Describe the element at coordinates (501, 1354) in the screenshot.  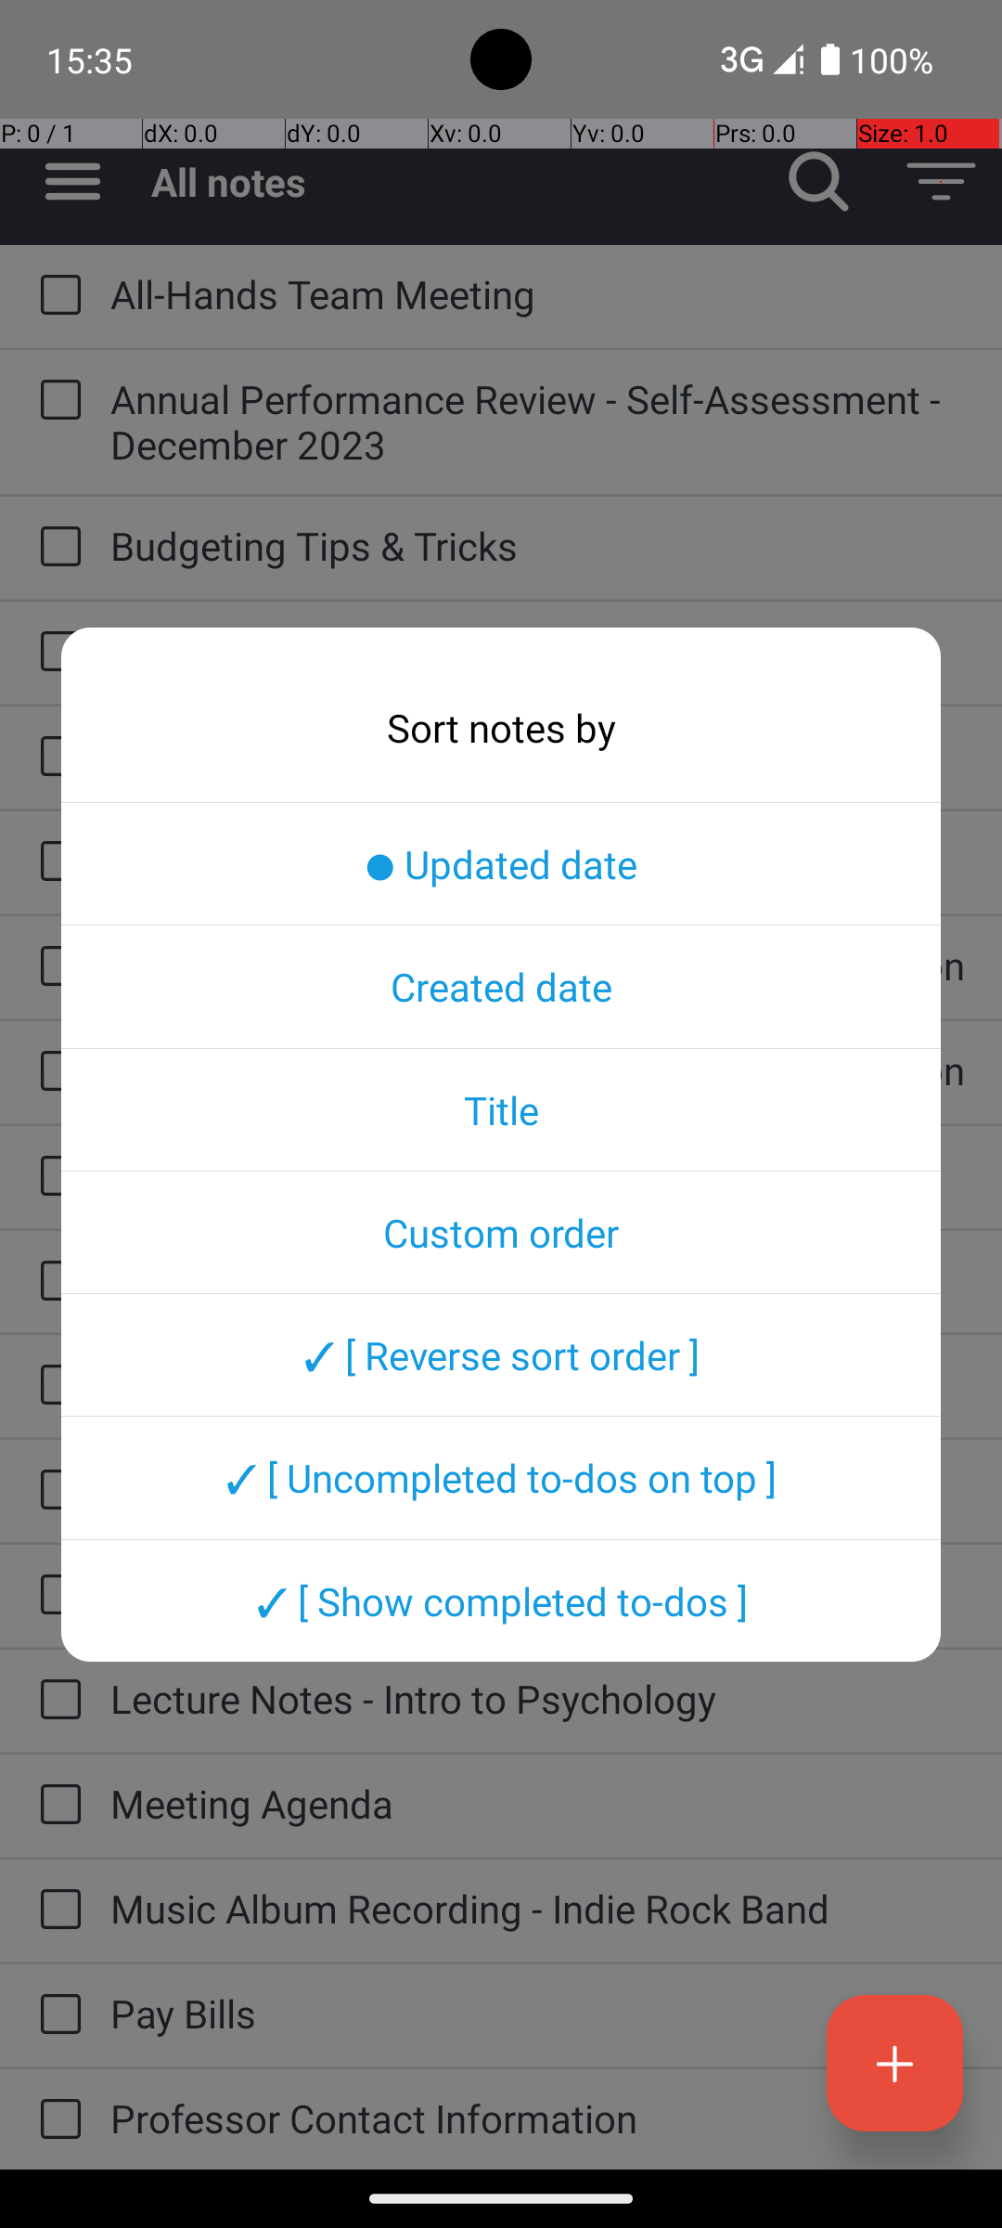
I see `✓ [ Reverse sort order ]` at that location.